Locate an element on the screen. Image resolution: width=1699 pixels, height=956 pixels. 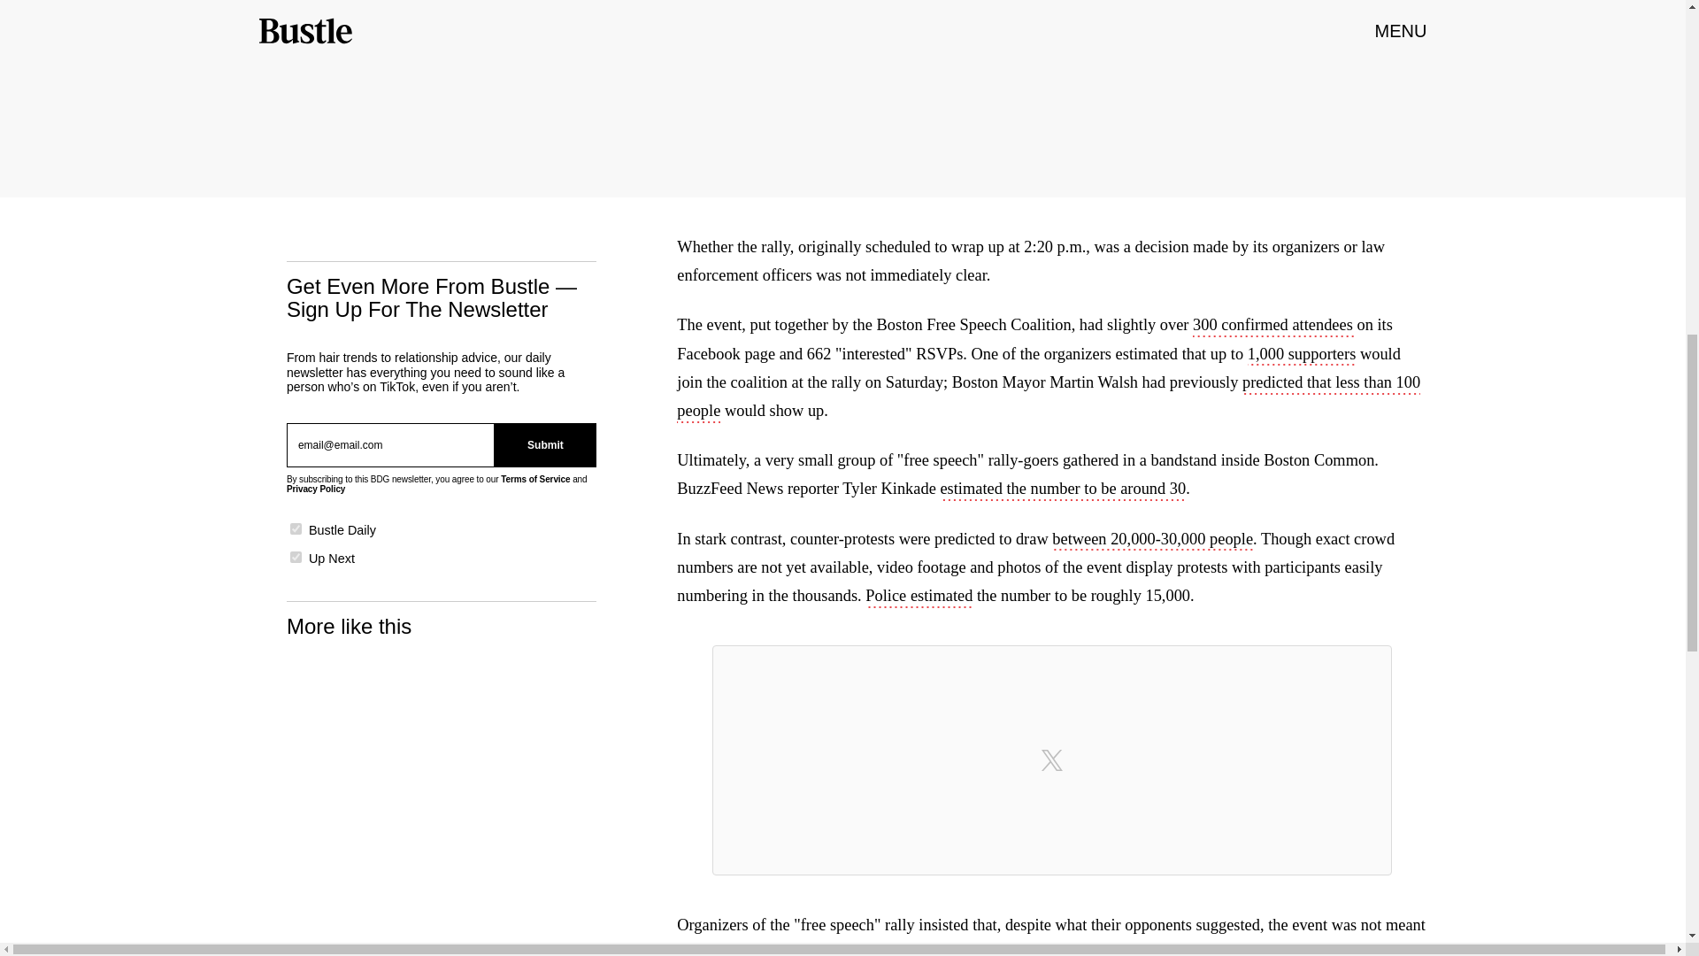
estimated the number to be around 30 is located at coordinates (1062, 490).